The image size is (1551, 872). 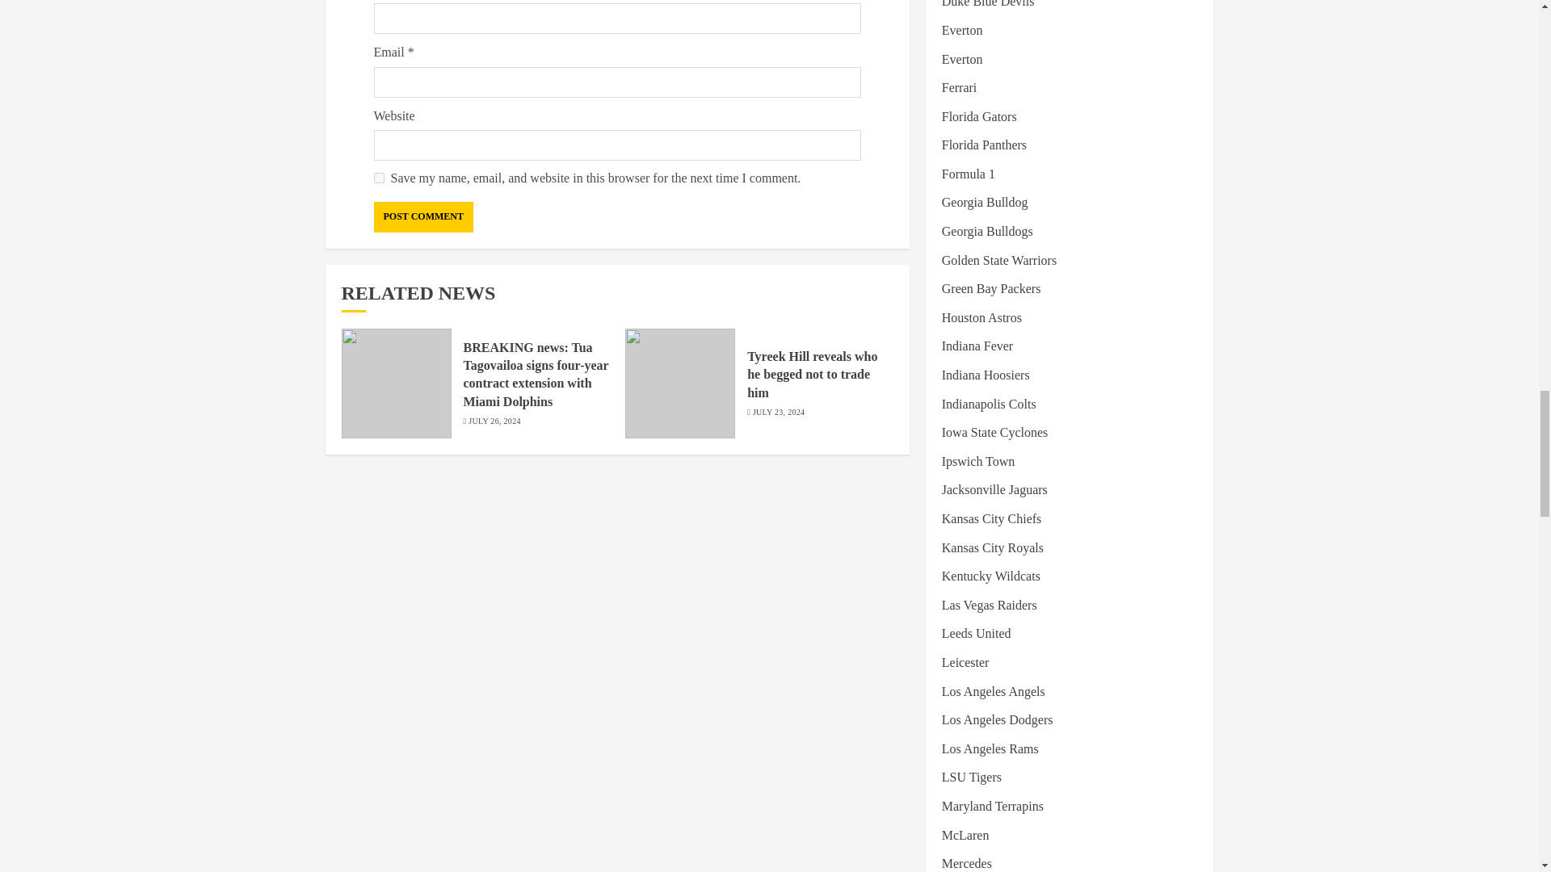 What do you see at coordinates (423, 216) in the screenshot?
I see `Post Comment` at bounding box center [423, 216].